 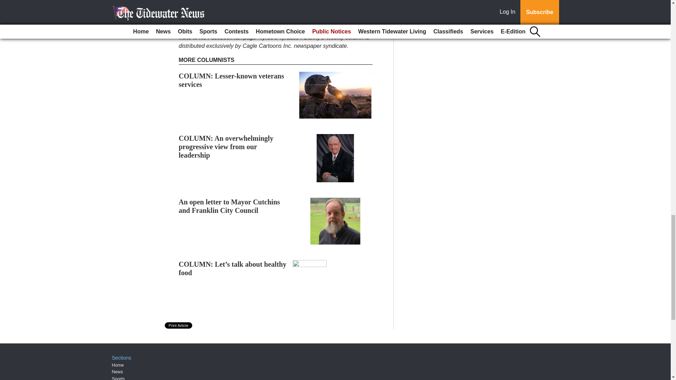 I want to click on COLUMN: Lesser-known veterans services, so click(x=231, y=80).